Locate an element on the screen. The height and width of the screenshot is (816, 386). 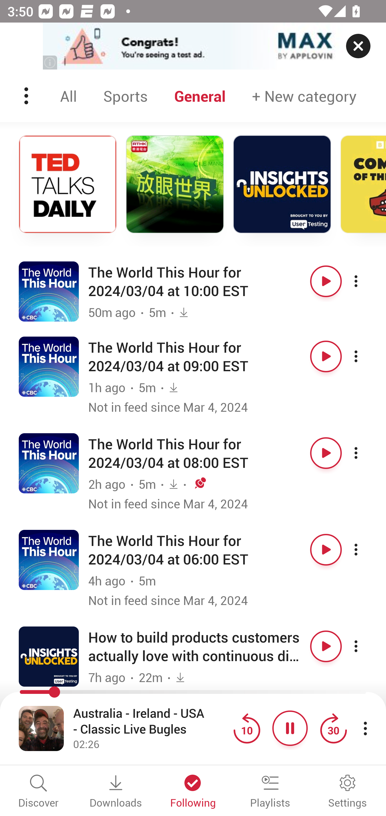
General is located at coordinates (200, 96).